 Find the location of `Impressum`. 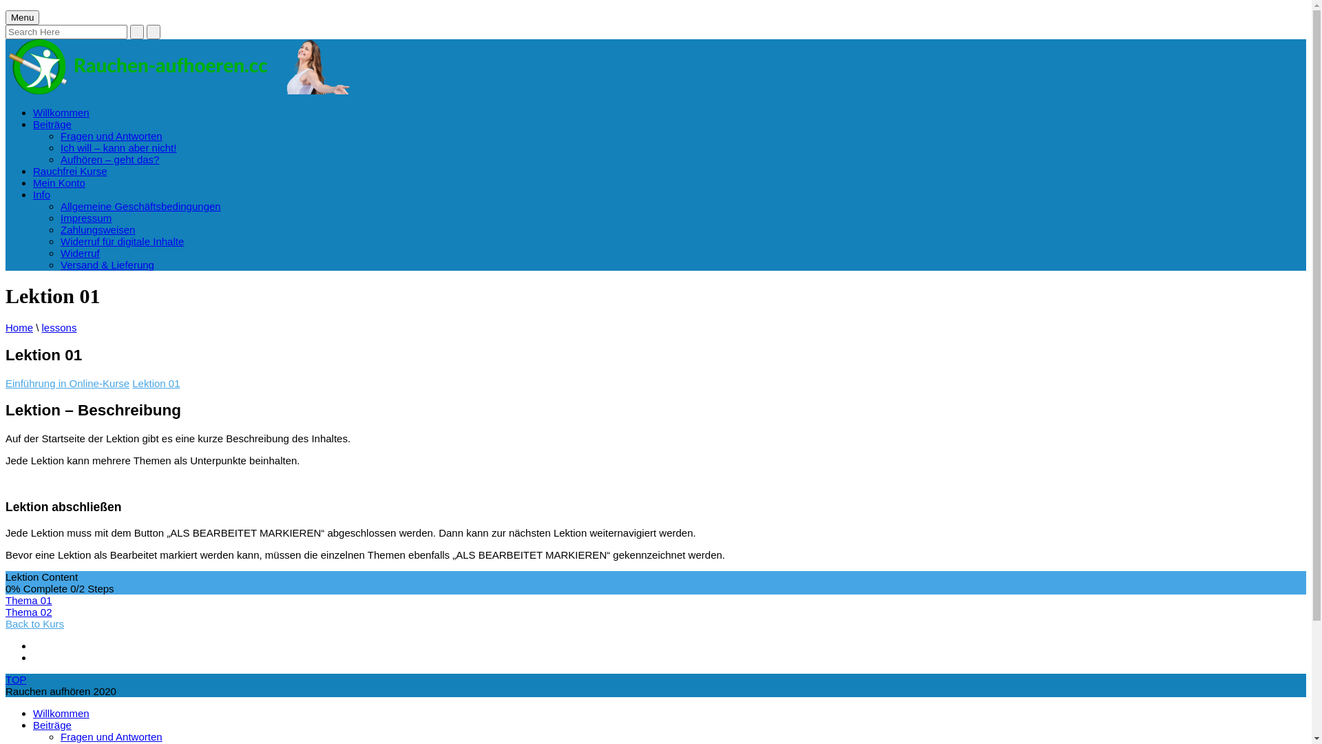

Impressum is located at coordinates (86, 218).